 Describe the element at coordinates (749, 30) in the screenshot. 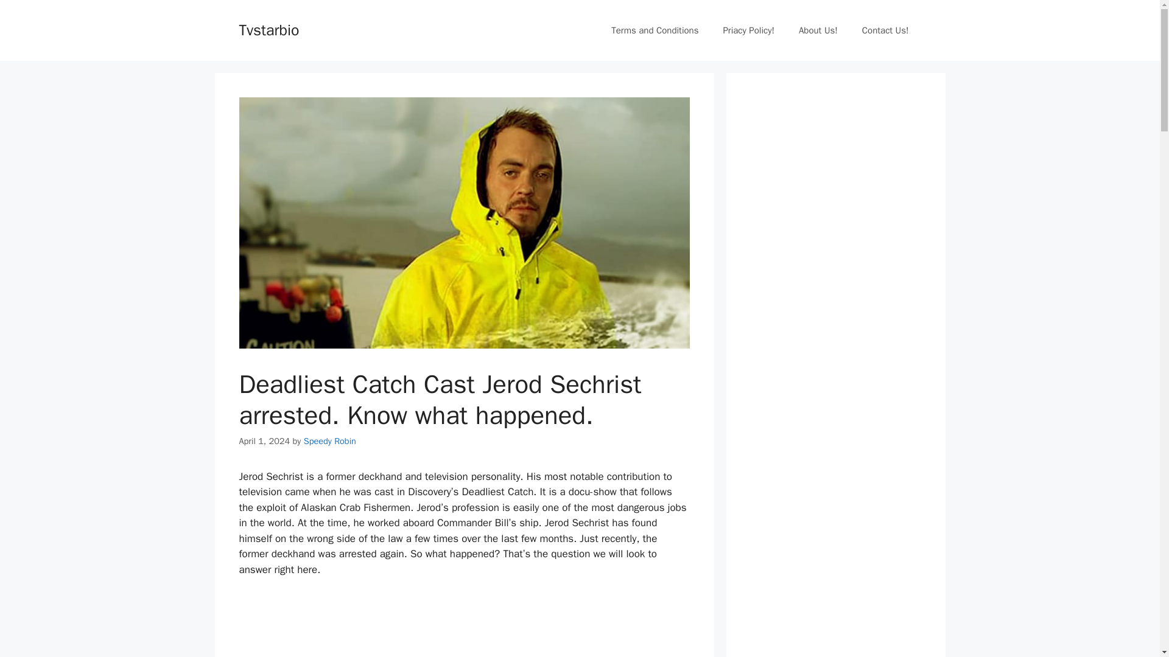

I see `Priacy Policy!` at that location.